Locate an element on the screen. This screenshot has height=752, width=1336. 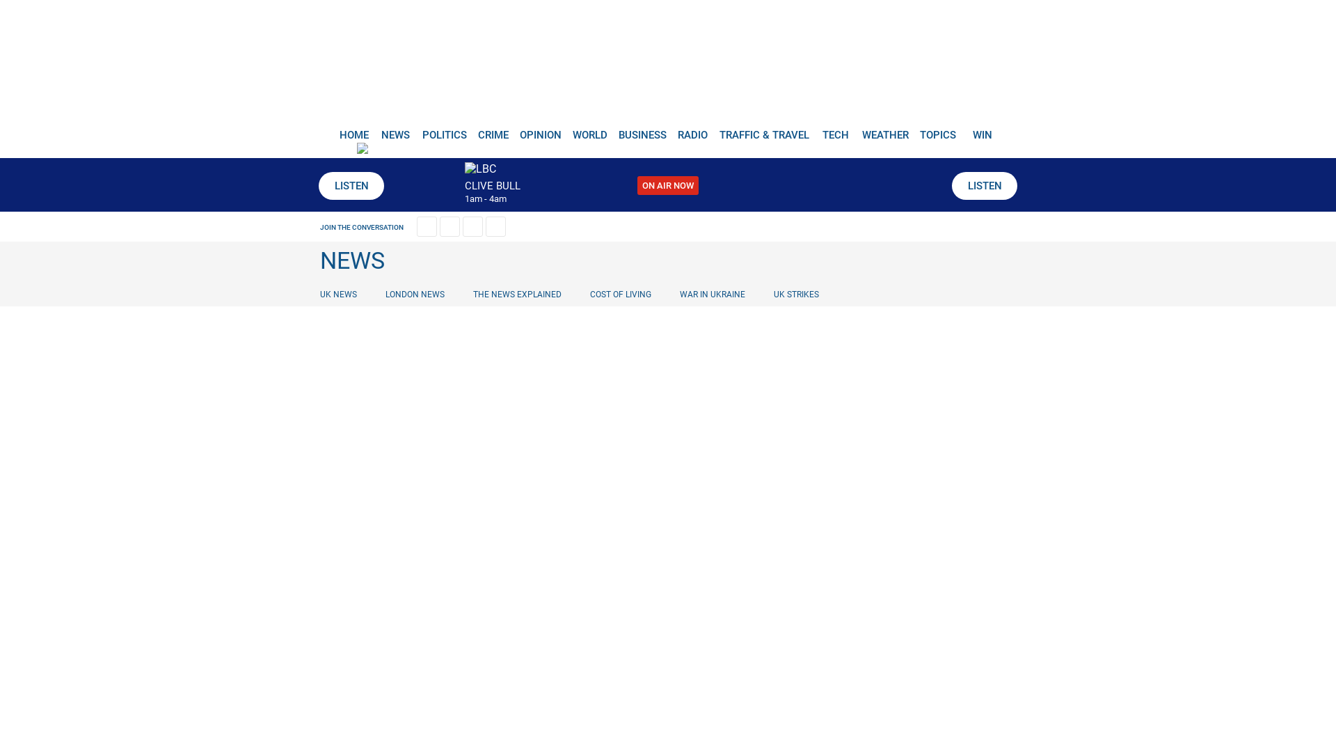
LBC is located at coordinates (668, 71).